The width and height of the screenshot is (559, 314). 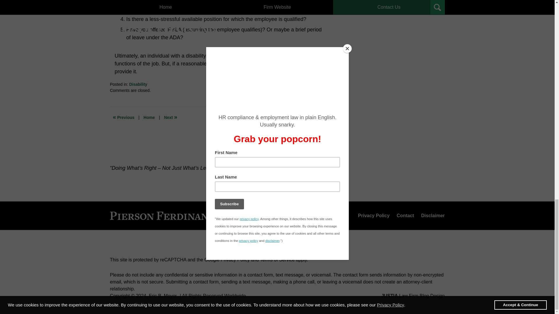 I want to click on Home, so click(x=149, y=117).